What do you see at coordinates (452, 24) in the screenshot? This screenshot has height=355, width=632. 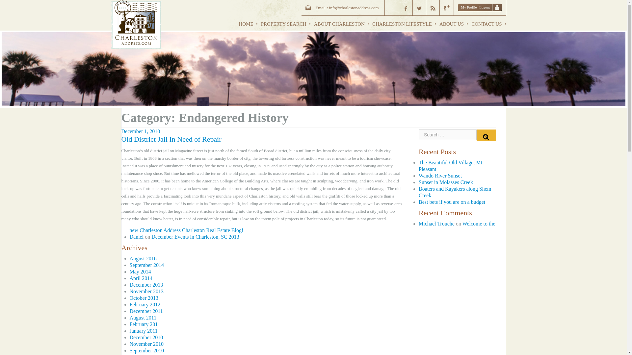 I see `ABOUT US` at bounding box center [452, 24].